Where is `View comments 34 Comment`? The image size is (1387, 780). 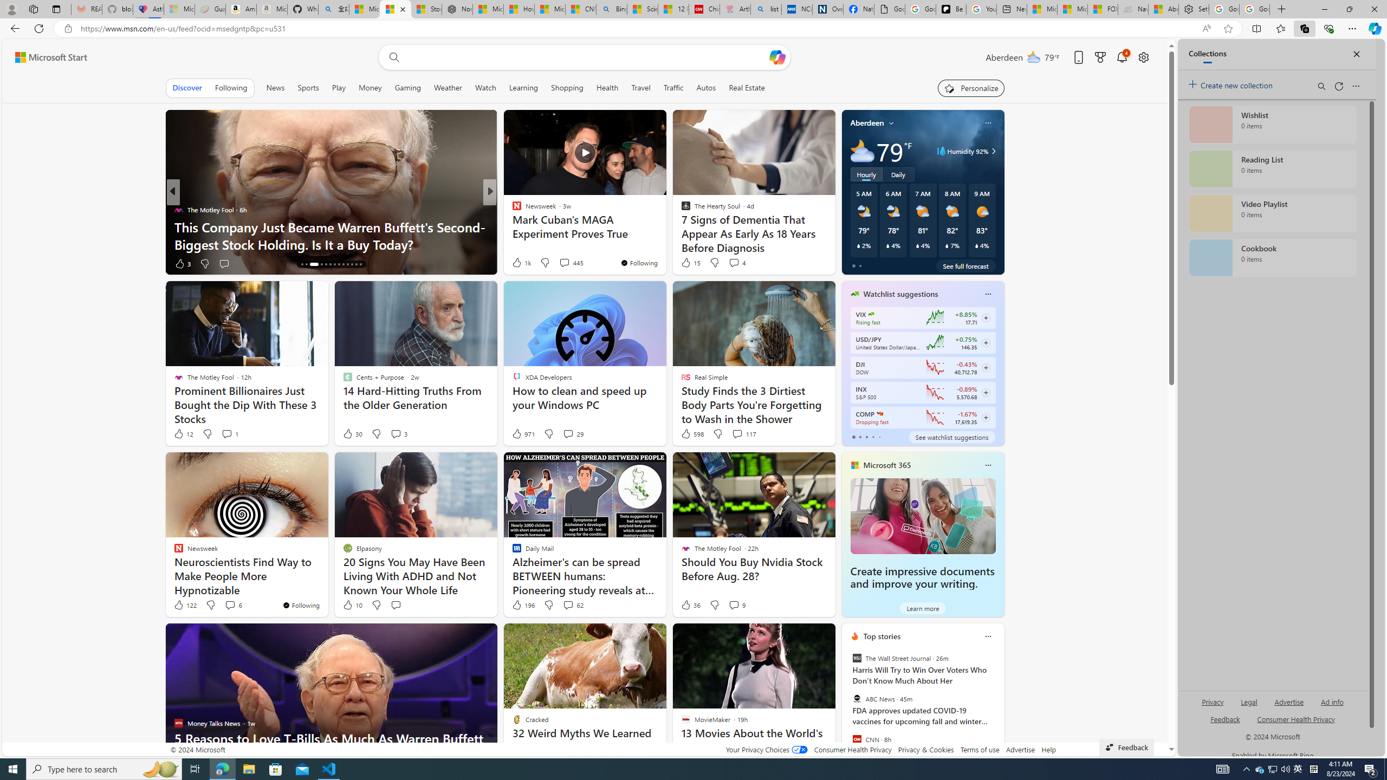
View comments 34 Comment is located at coordinates (566, 263).